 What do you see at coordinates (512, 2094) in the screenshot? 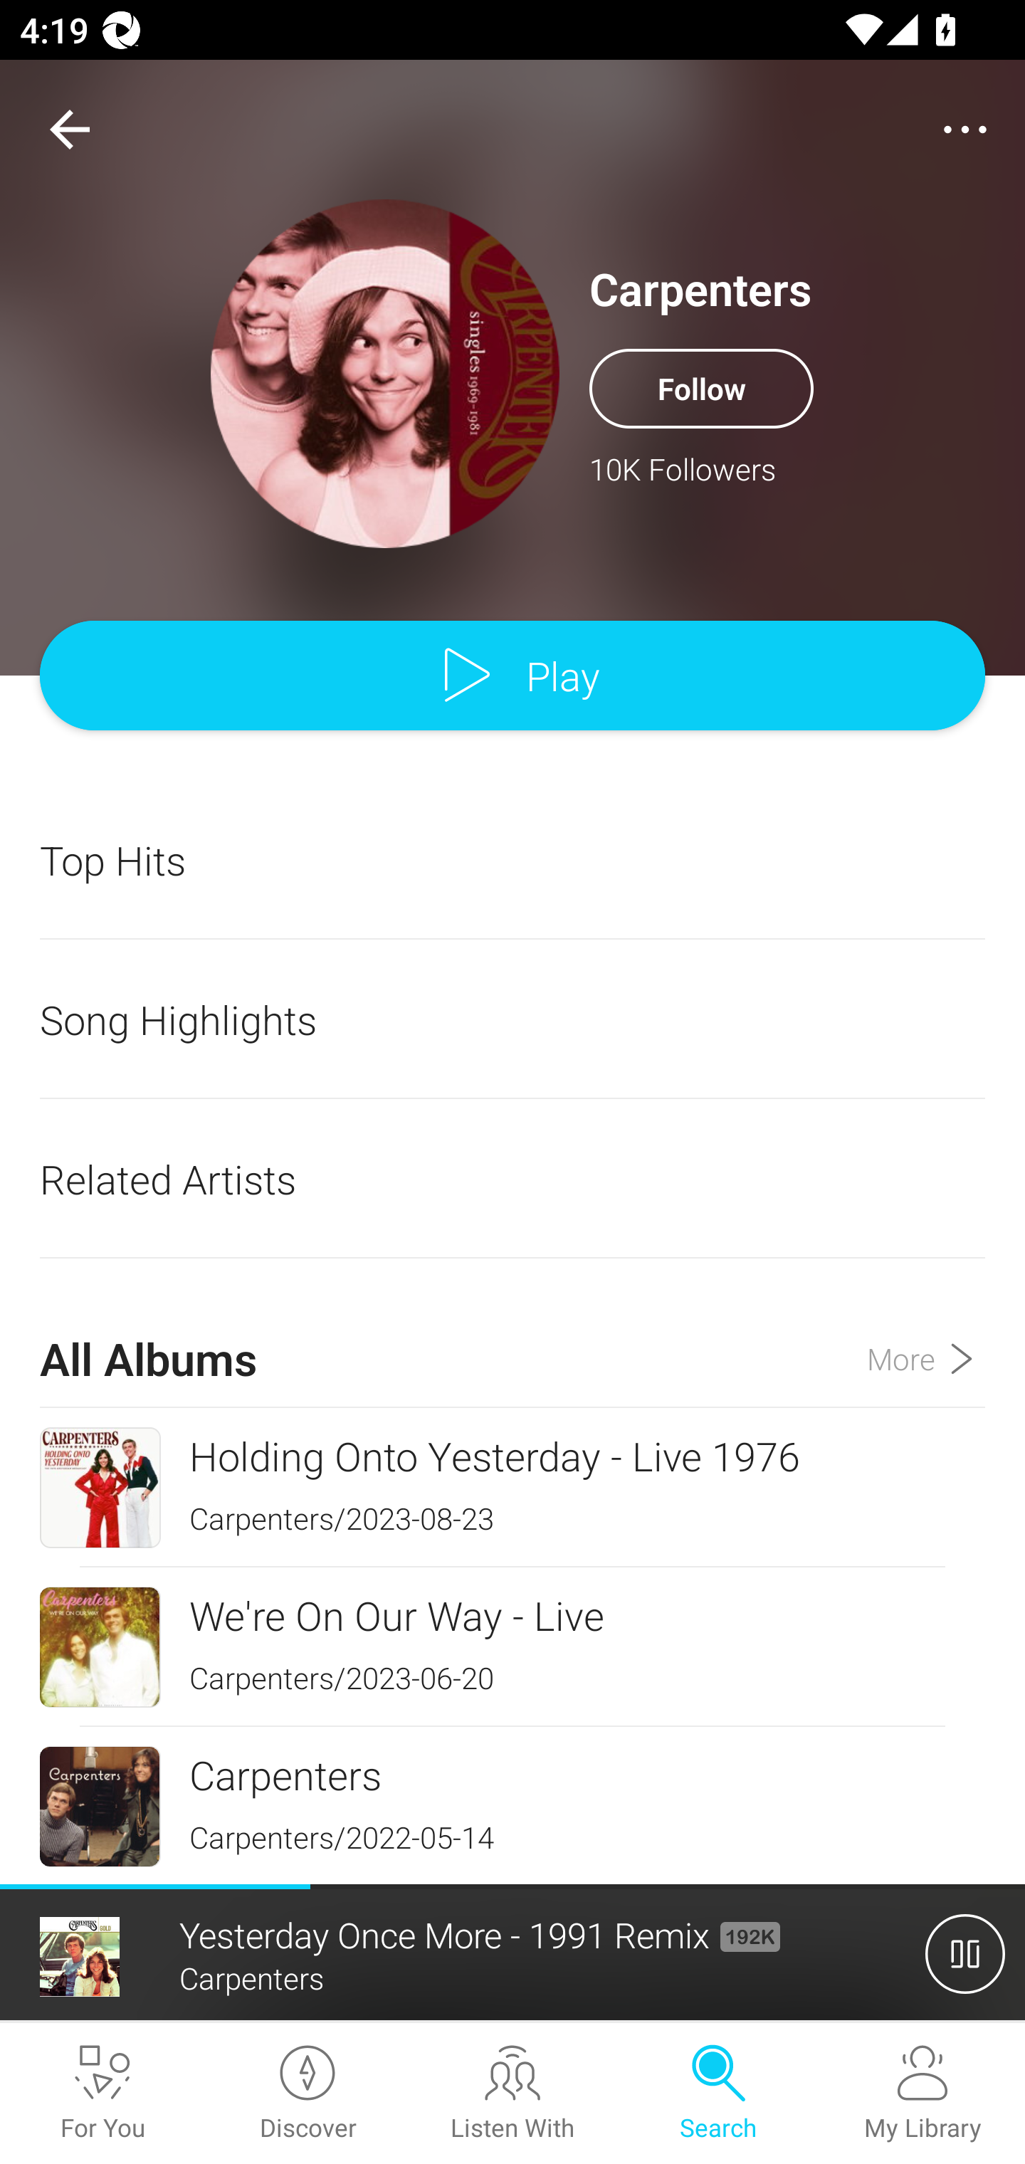
I see `Listen With` at bounding box center [512, 2094].